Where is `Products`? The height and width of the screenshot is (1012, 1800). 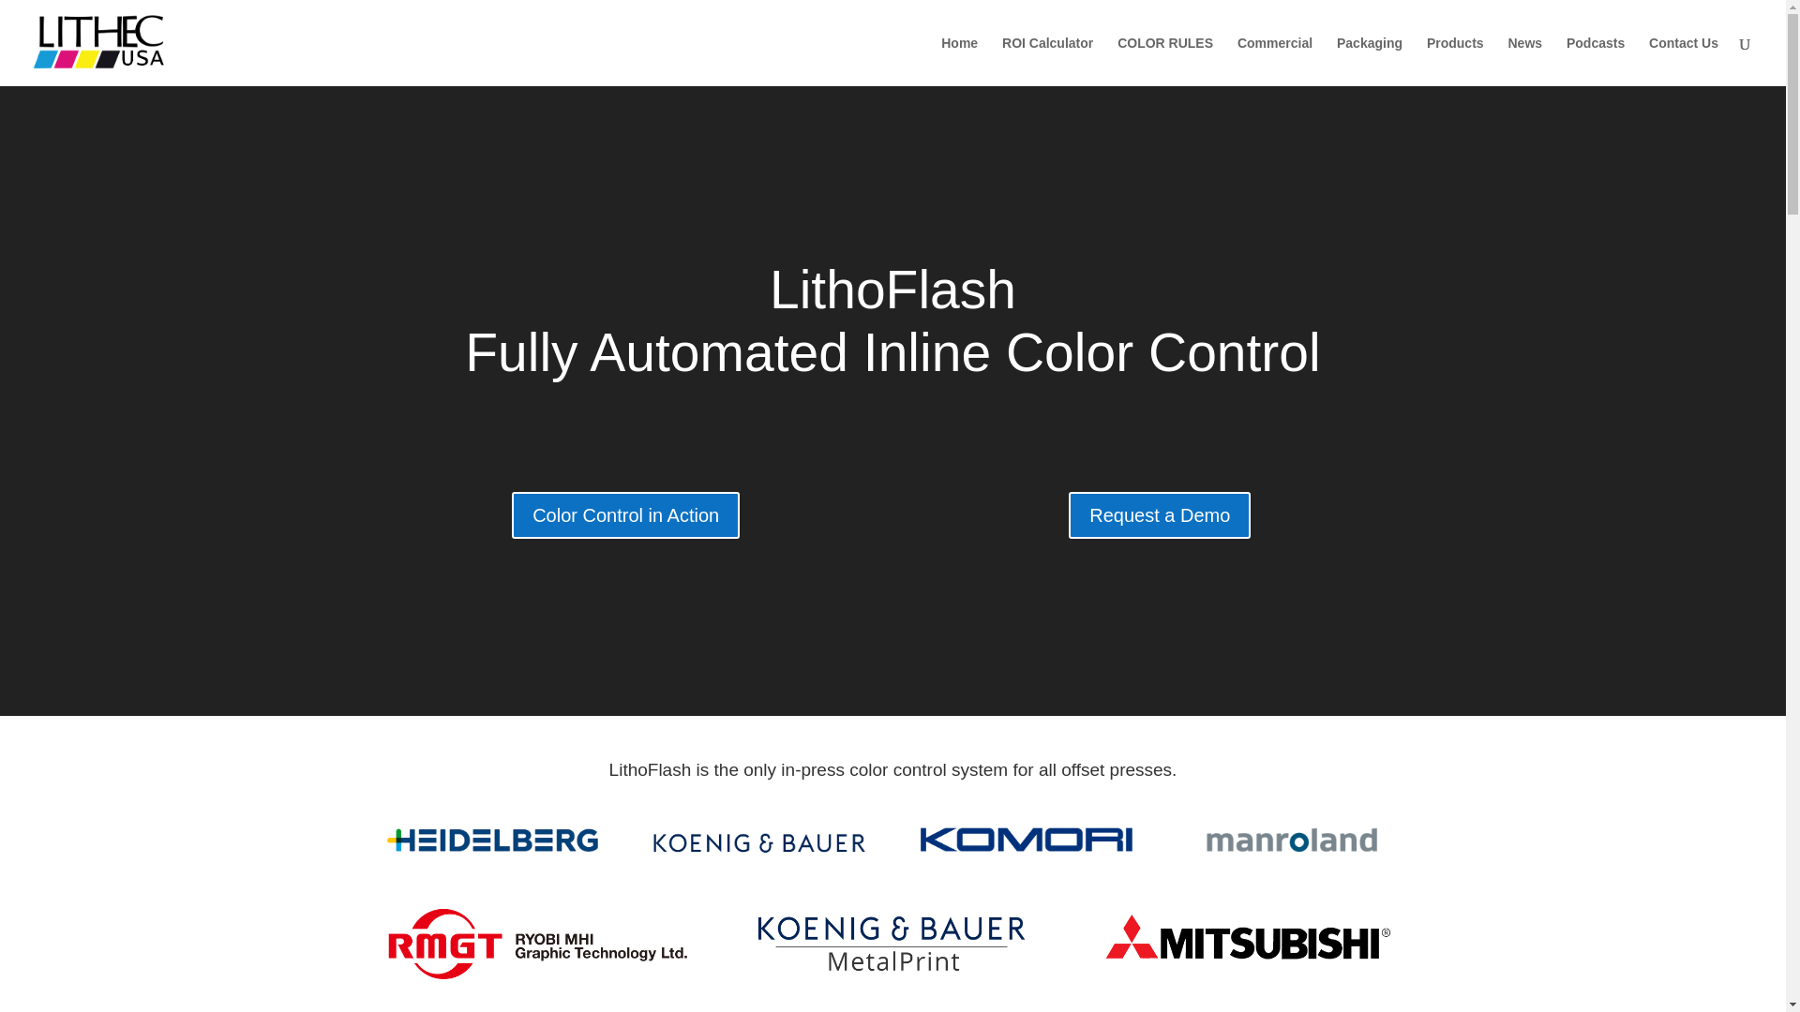
Products is located at coordinates (1455, 60).